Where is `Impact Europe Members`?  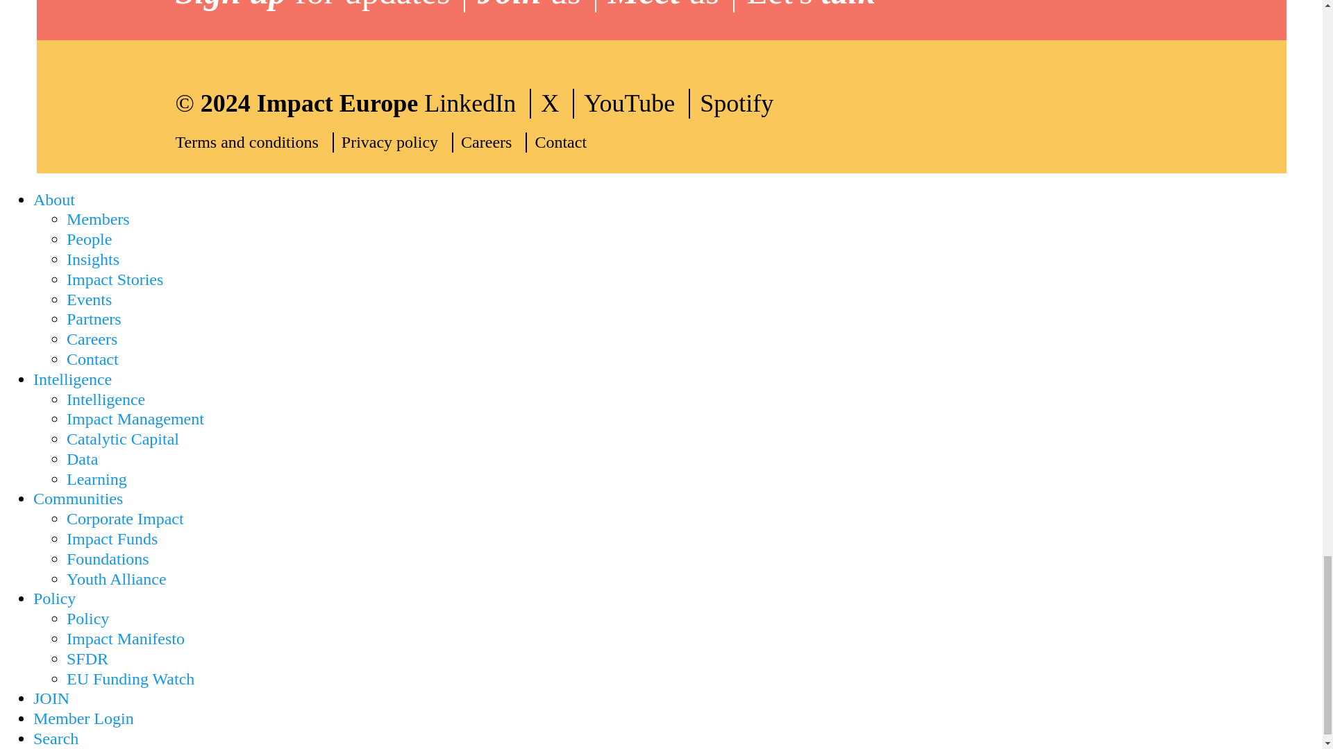 Impact Europe Members is located at coordinates (98, 219).